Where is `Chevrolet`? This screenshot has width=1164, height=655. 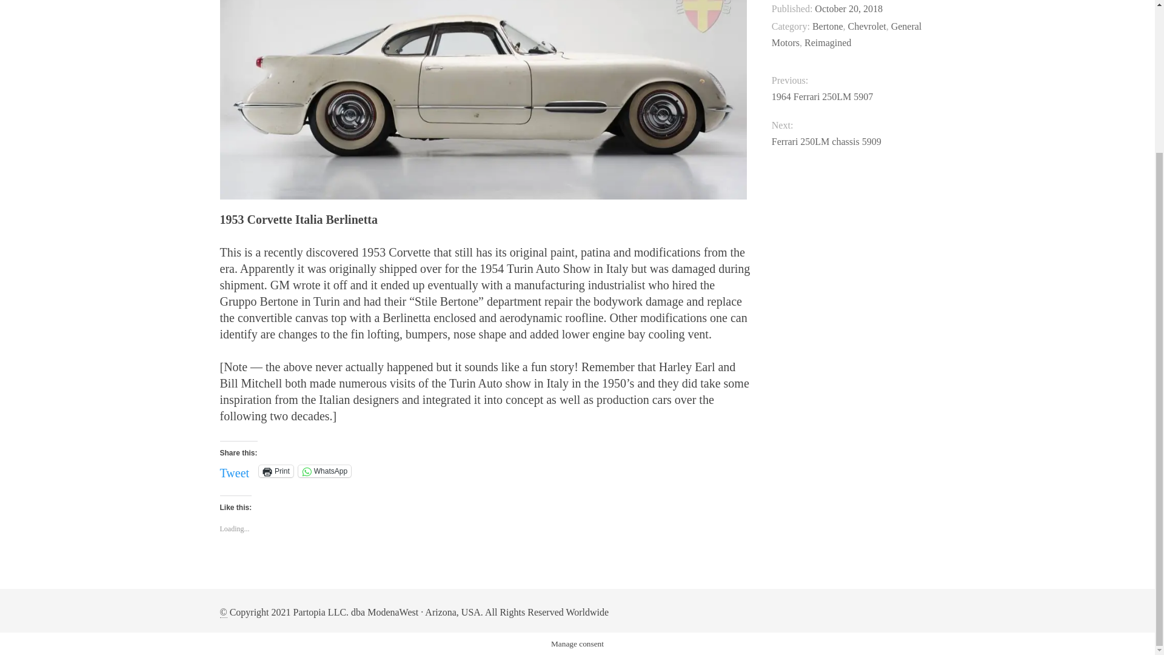
Chevrolet is located at coordinates (867, 25).